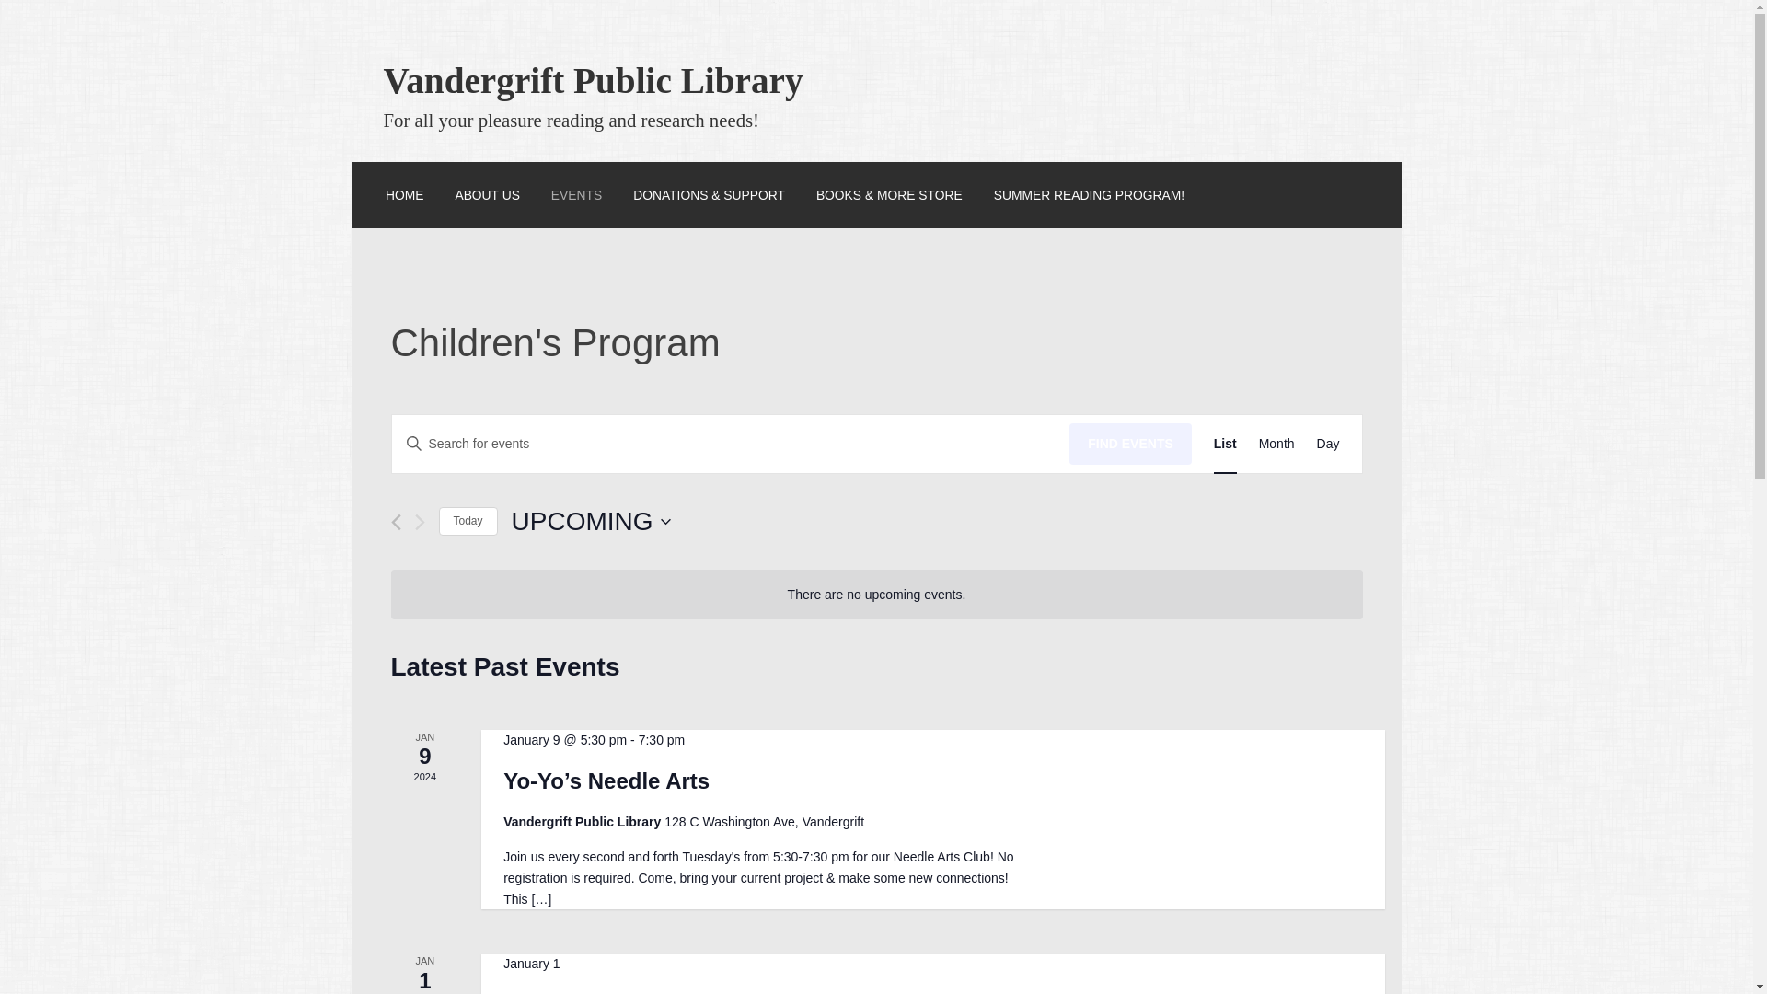  I want to click on Vandergrift Public Library, so click(593, 80).